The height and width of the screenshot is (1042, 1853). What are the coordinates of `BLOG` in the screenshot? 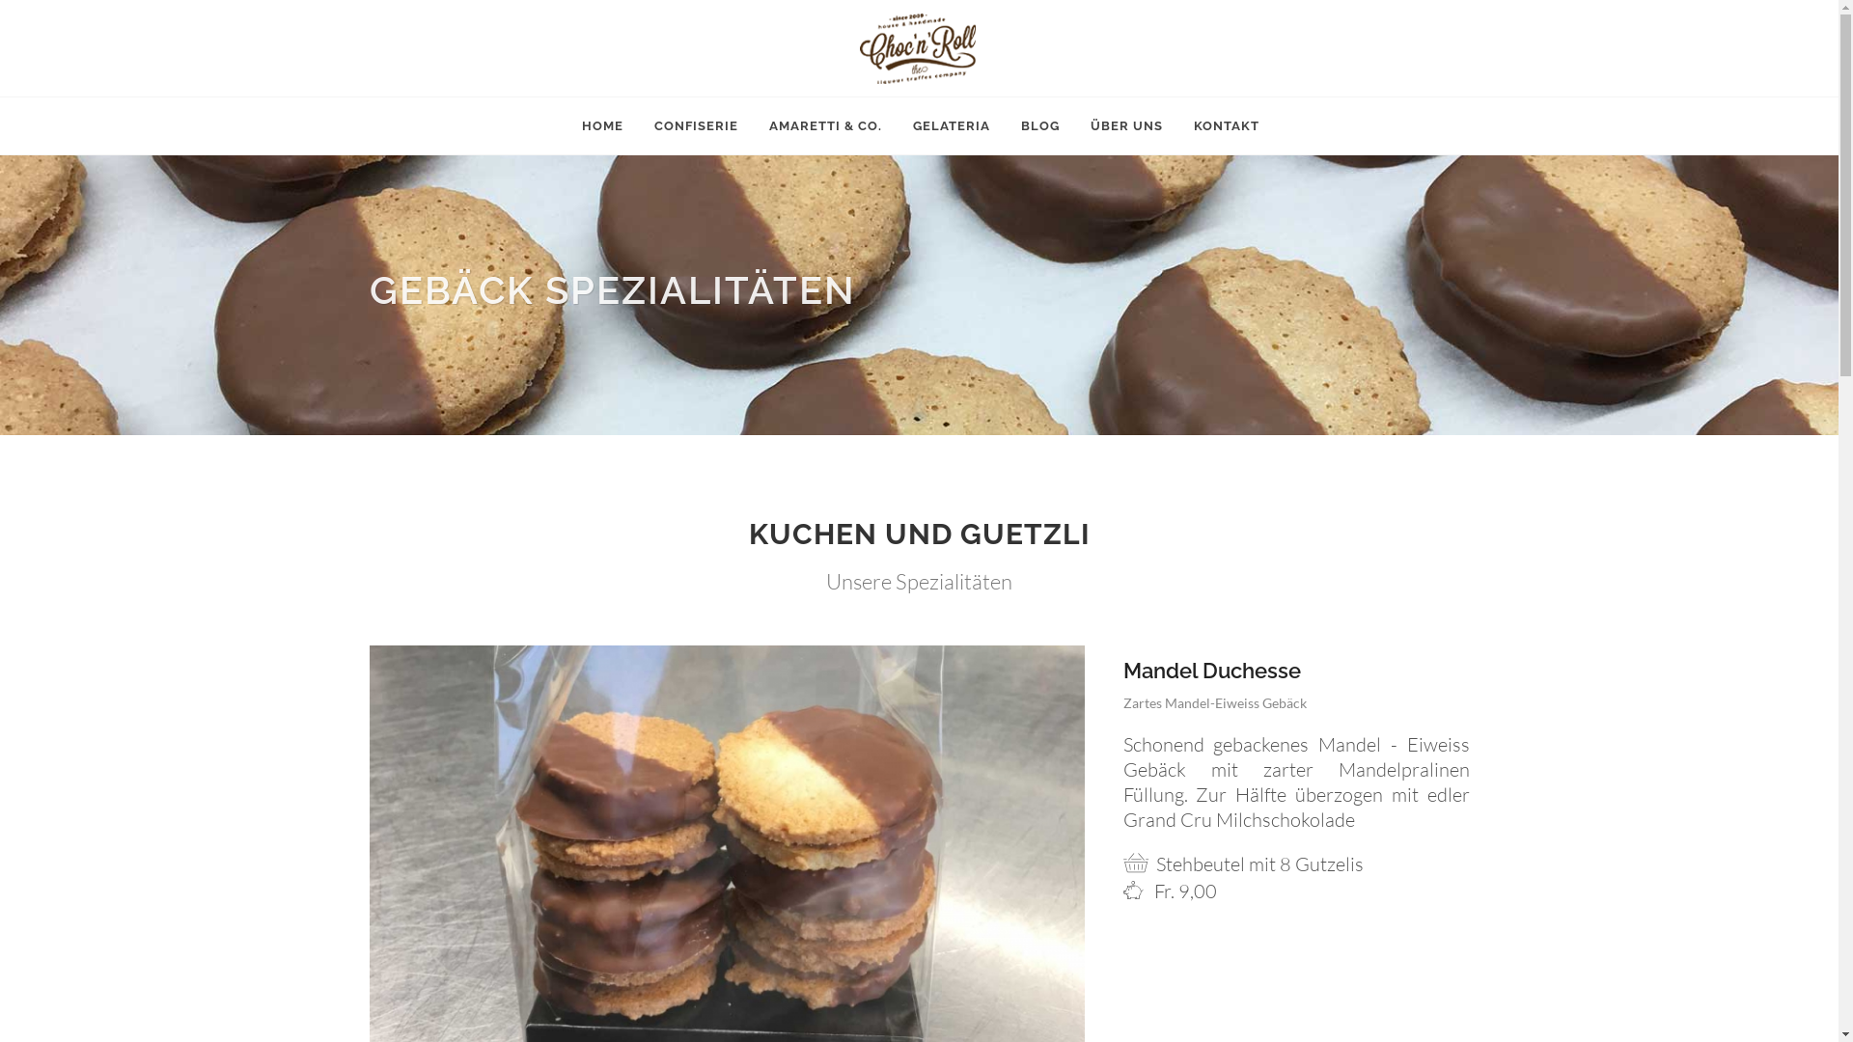 It's located at (1039, 126).